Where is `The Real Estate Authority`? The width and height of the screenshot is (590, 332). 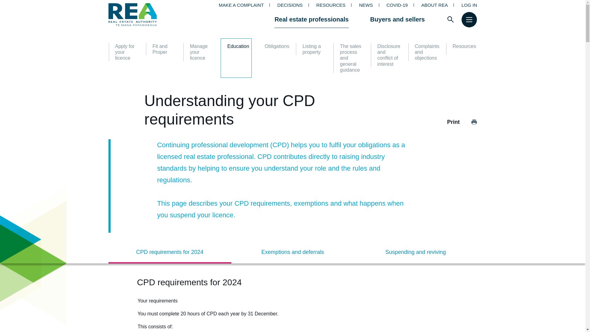
The Real Estate Authority is located at coordinates (146, 14).